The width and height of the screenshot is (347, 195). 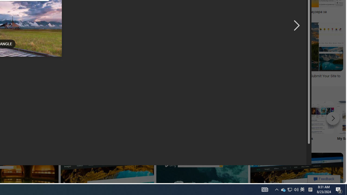 I want to click on Engine, so click(x=67, y=122).